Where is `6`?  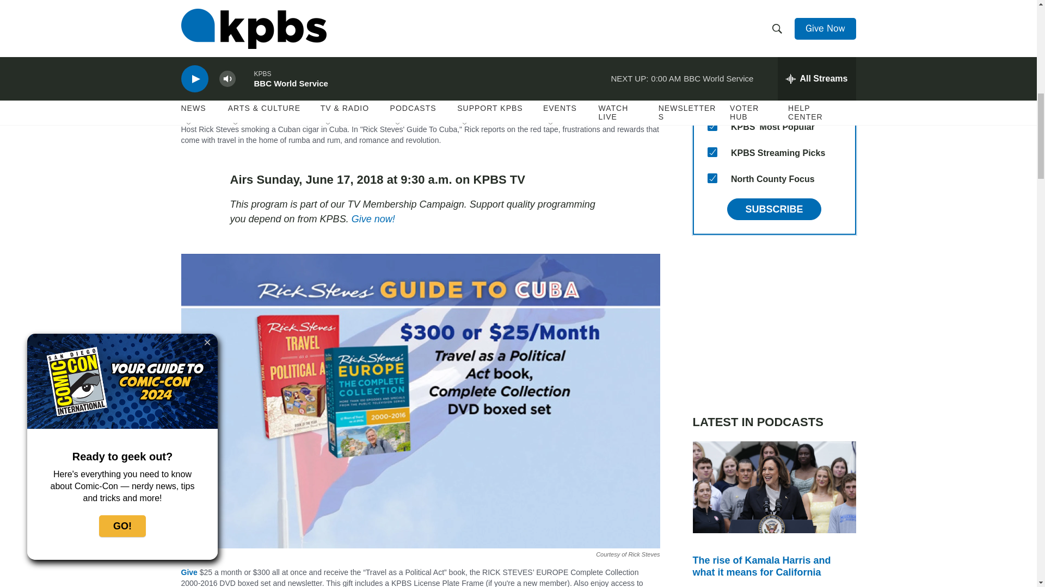 6 is located at coordinates (712, 74).